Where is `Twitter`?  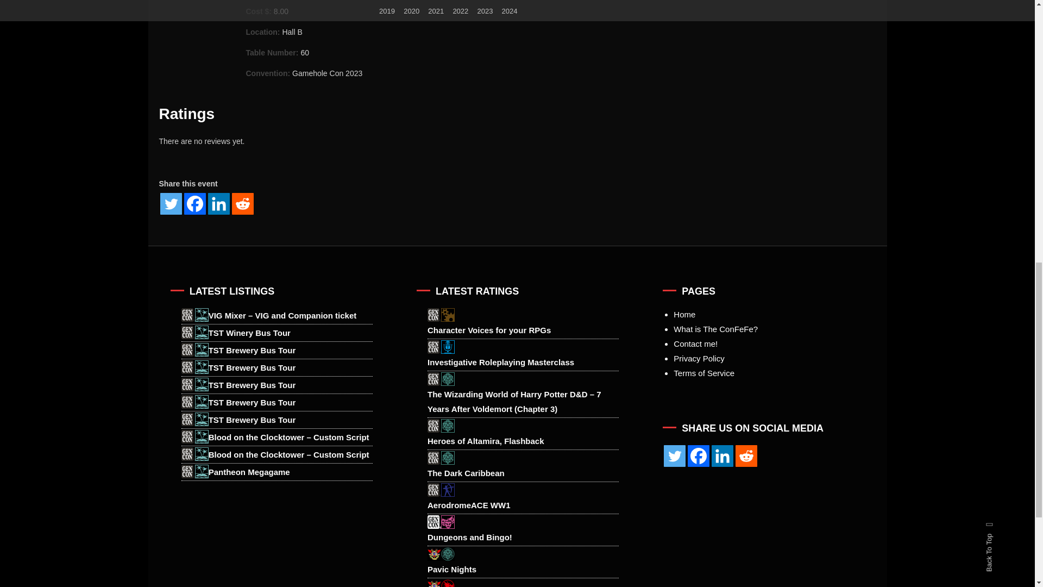
Twitter is located at coordinates (171, 204).